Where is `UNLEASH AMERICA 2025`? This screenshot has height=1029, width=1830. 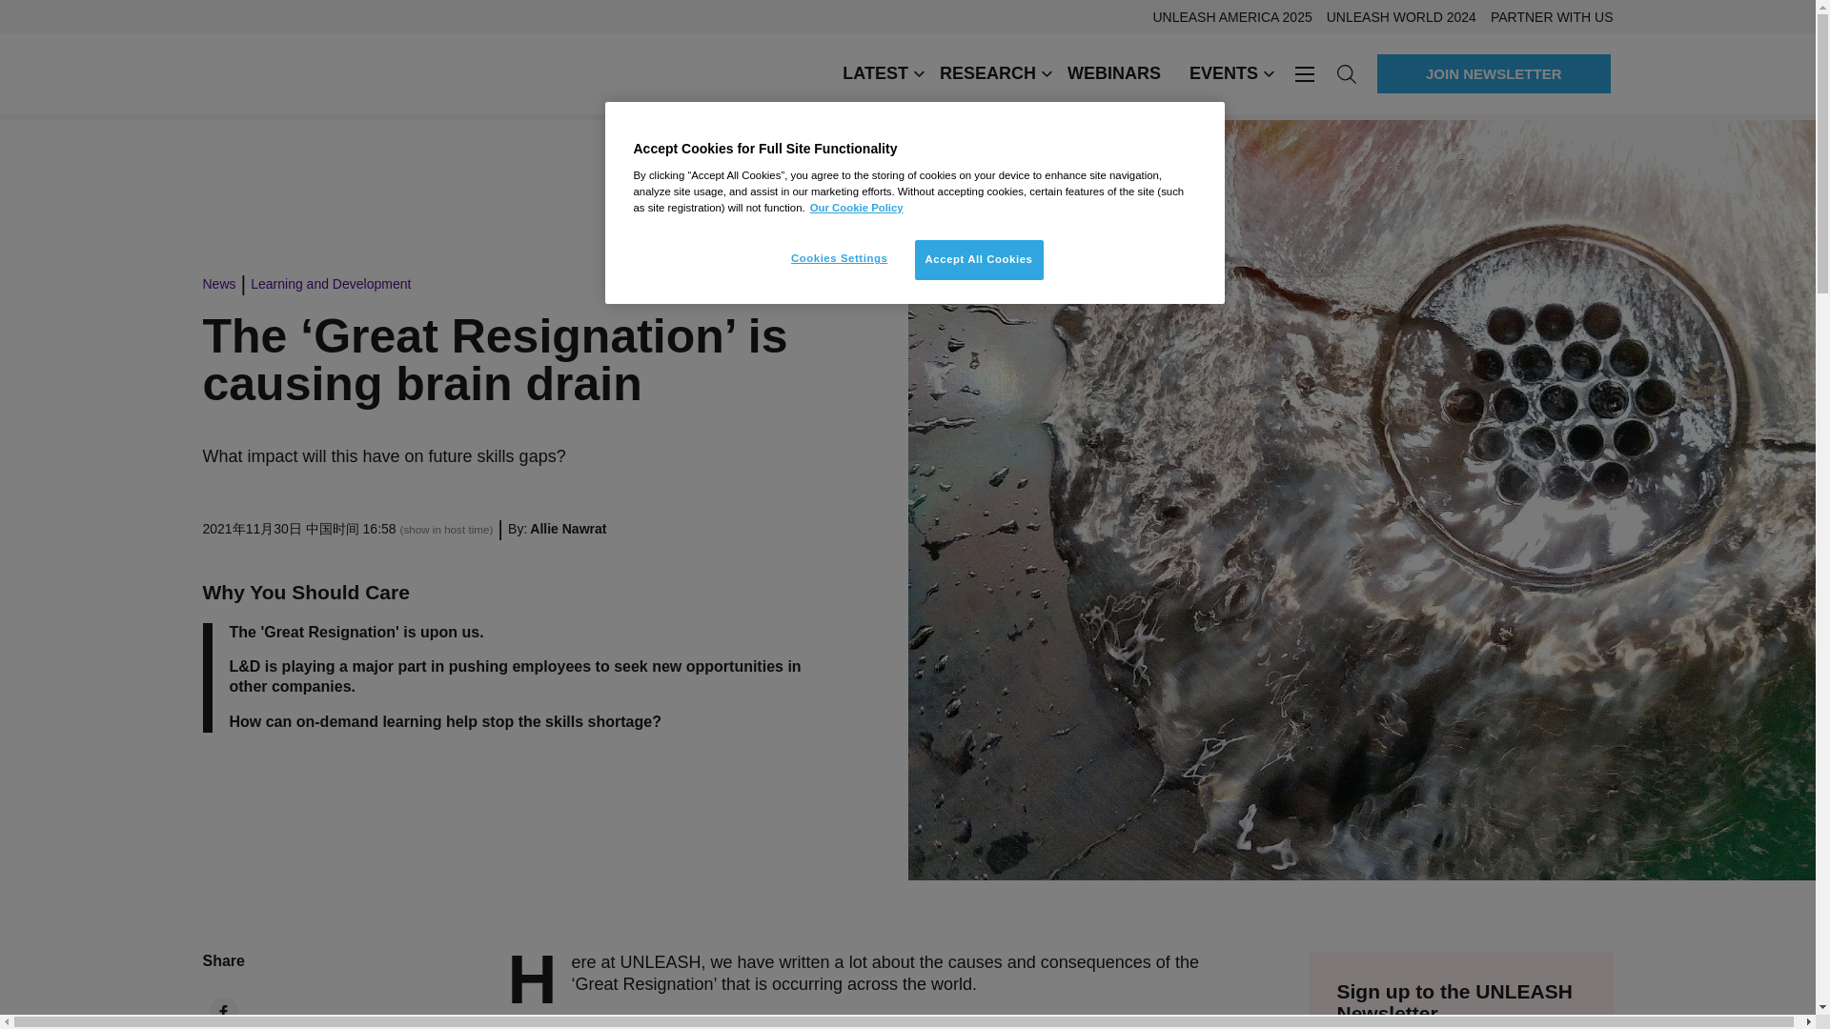
UNLEASH AMERICA 2025 is located at coordinates (1225, 16).